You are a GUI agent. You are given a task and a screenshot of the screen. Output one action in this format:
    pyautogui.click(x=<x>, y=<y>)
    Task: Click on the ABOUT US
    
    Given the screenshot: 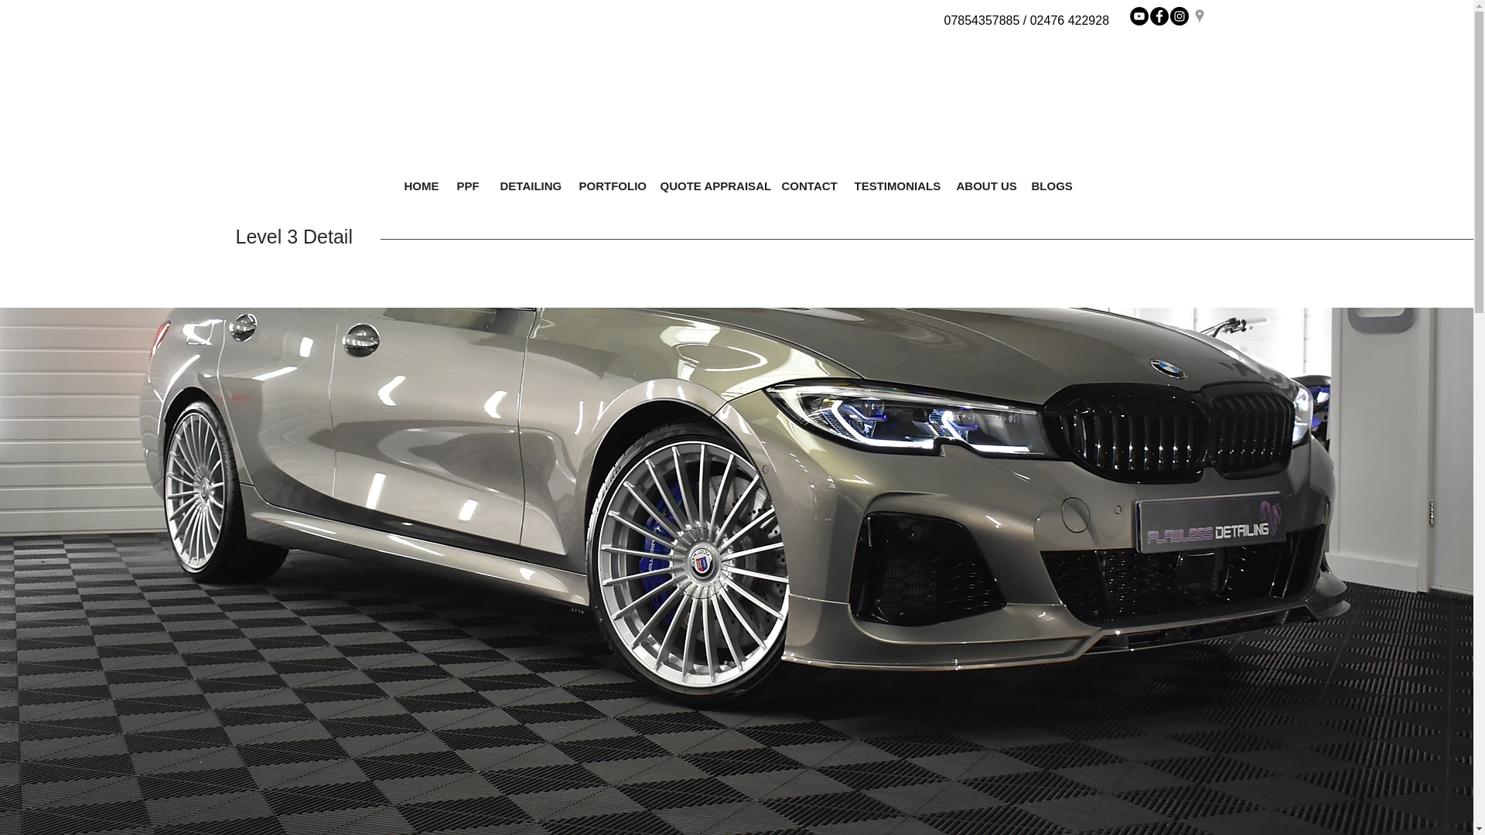 What is the action you would take?
    pyautogui.click(x=982, y=186)
    